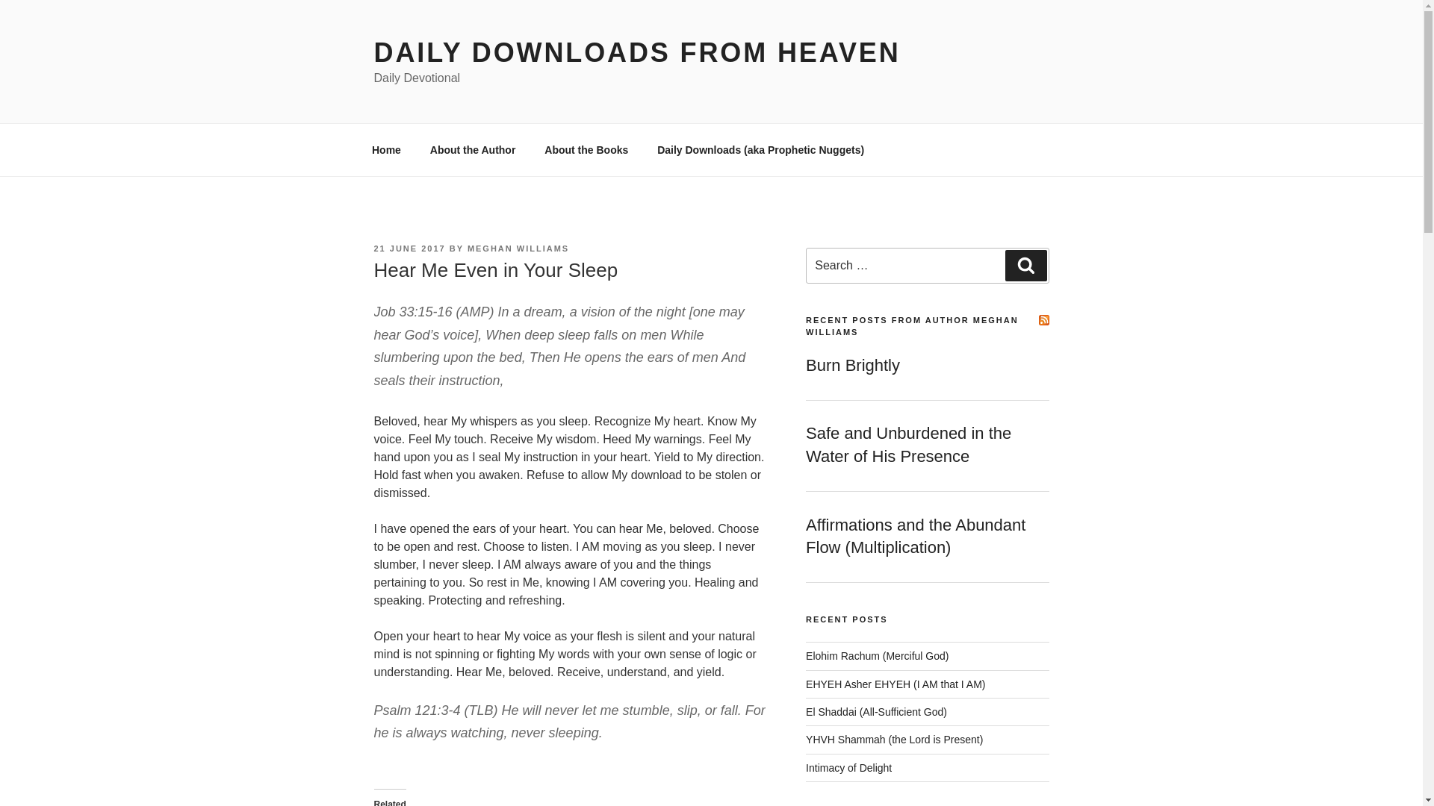  Describe the element at coordinates (473, 149) in the screenshot. I see `About the Author` at that location.